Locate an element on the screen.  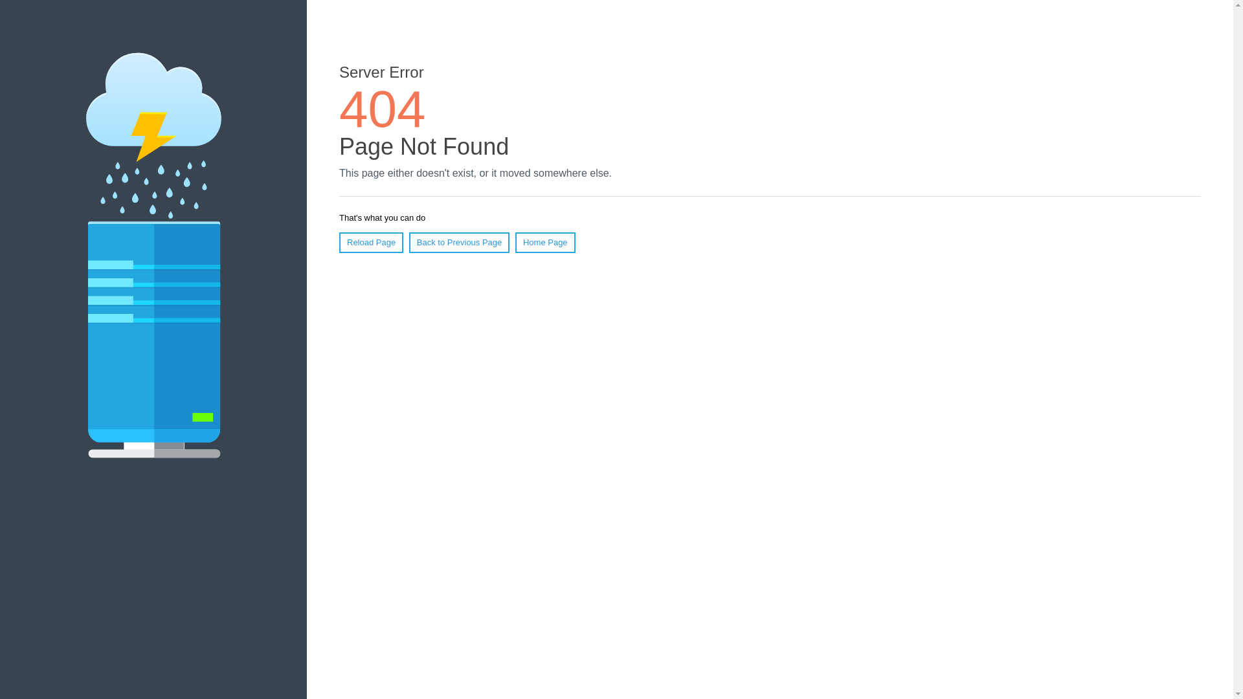
Back to Previous Page is located at coordinates (460, 243).